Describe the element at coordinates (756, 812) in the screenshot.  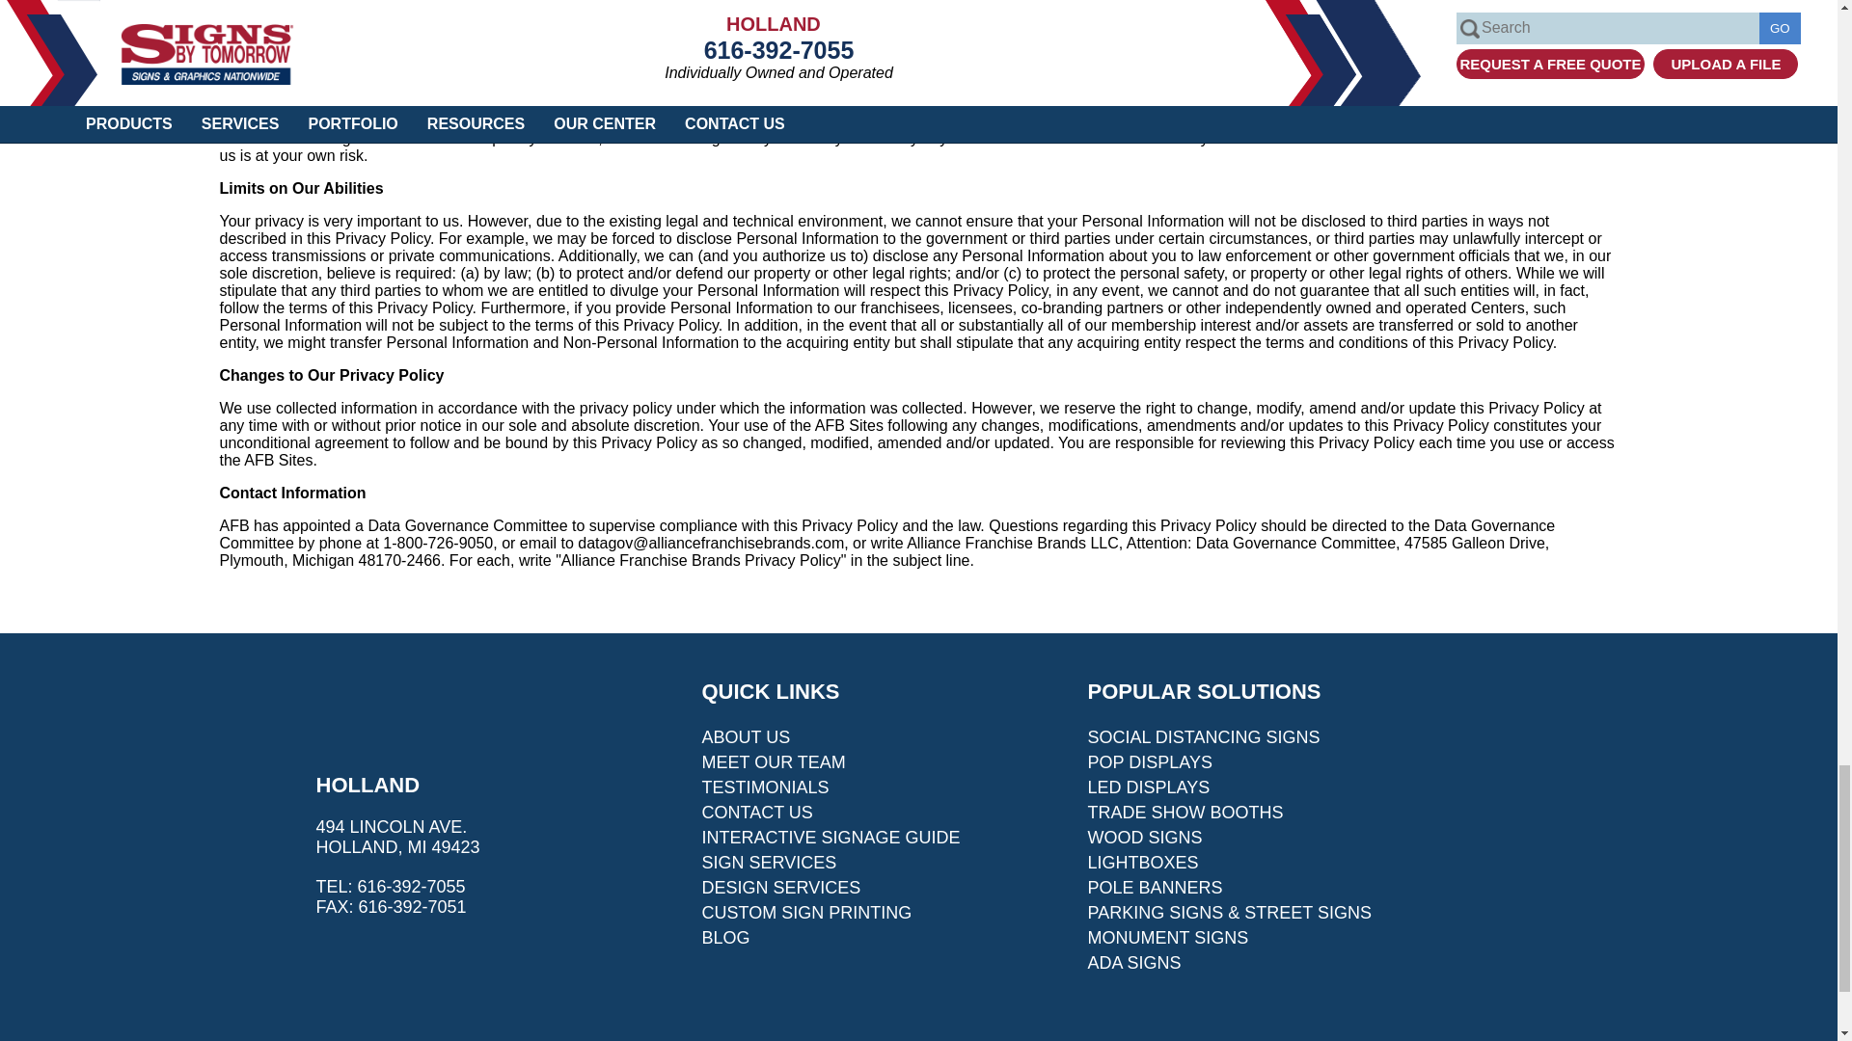
I see `CONTACT US` at that location.